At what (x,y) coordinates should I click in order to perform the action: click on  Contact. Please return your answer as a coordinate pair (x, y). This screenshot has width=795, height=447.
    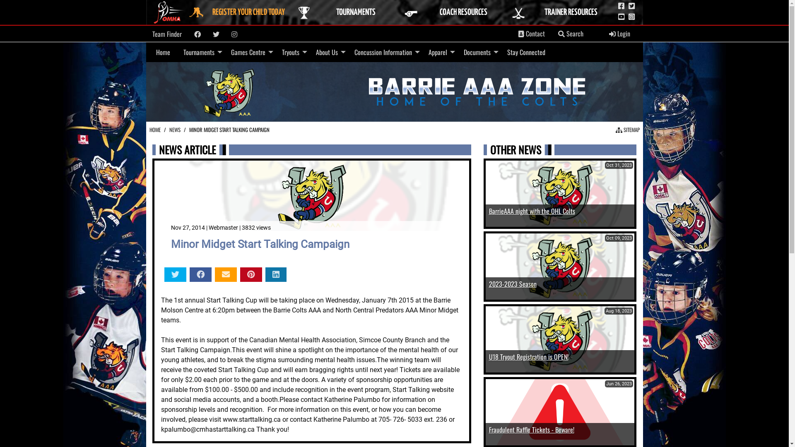
    Looking at the image, I should click on (532, 34).